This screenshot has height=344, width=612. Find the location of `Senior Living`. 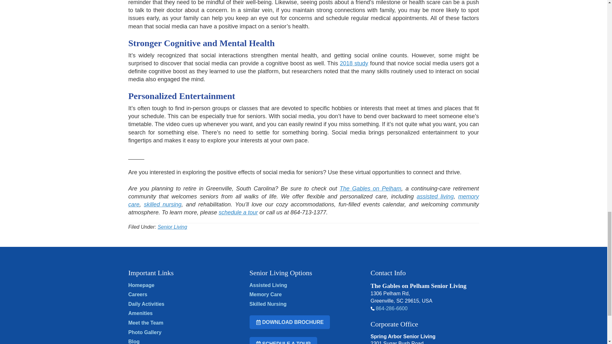

Senior Living is located at coordinates (172, 227).